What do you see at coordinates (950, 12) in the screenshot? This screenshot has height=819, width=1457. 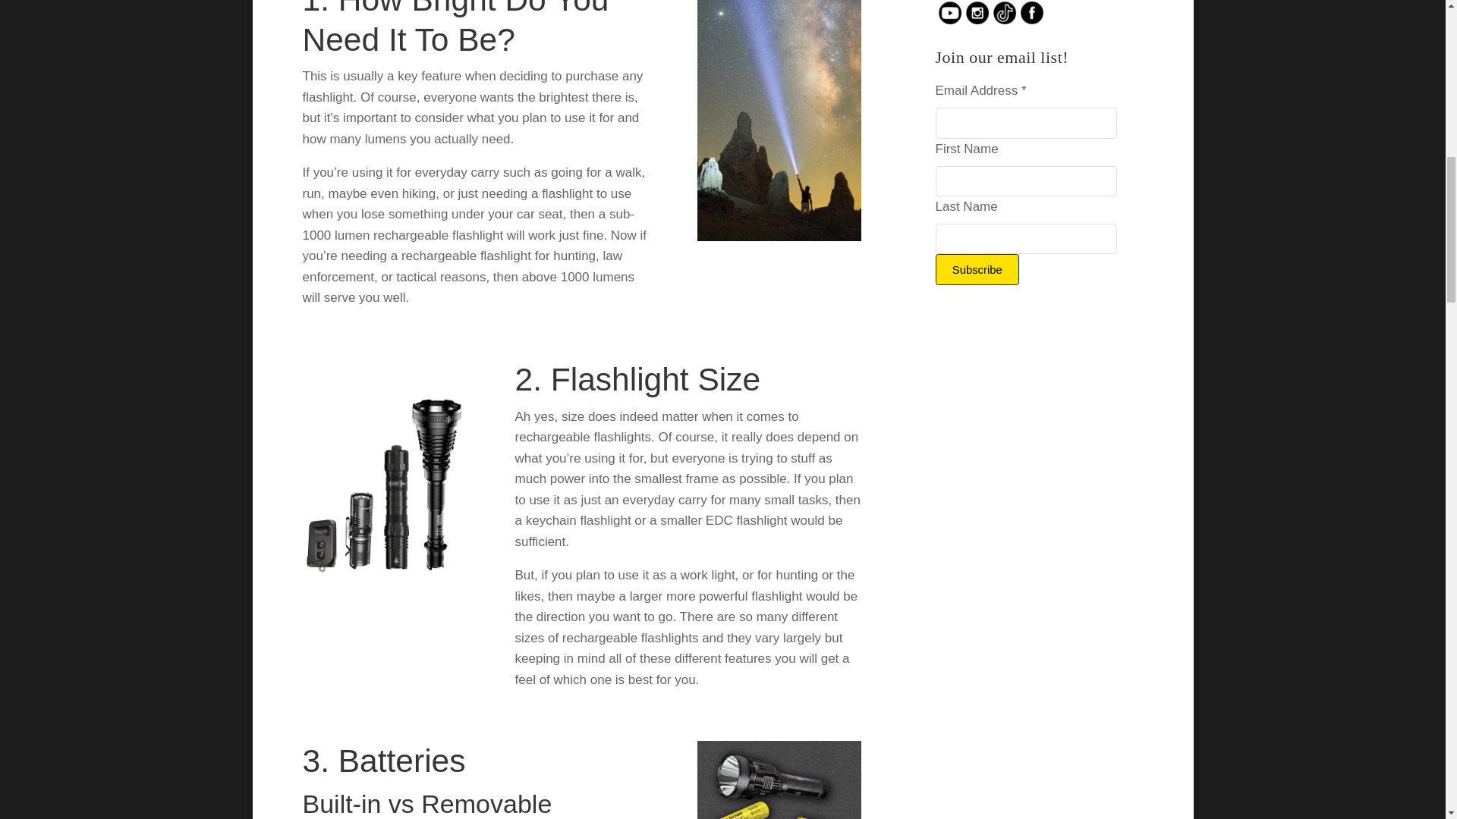 I see `youtube` at bounding box center [950, 12].